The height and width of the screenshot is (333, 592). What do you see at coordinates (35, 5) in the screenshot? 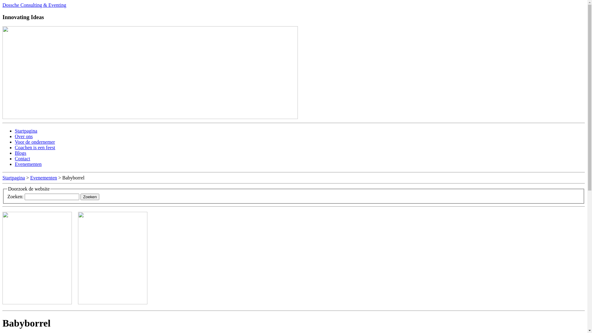
I see `Dossche Consulting & Eventing` at bounding box center [35, 5].